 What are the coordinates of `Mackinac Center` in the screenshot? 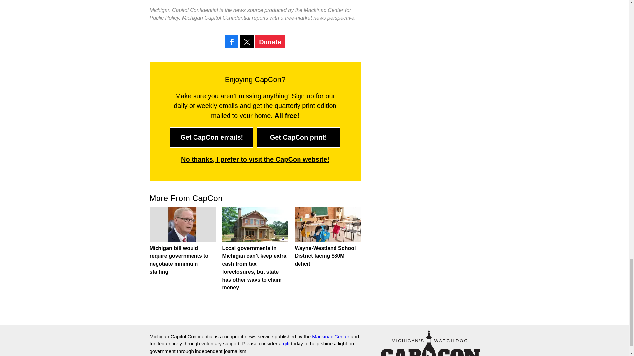 It's located at (330, 336).